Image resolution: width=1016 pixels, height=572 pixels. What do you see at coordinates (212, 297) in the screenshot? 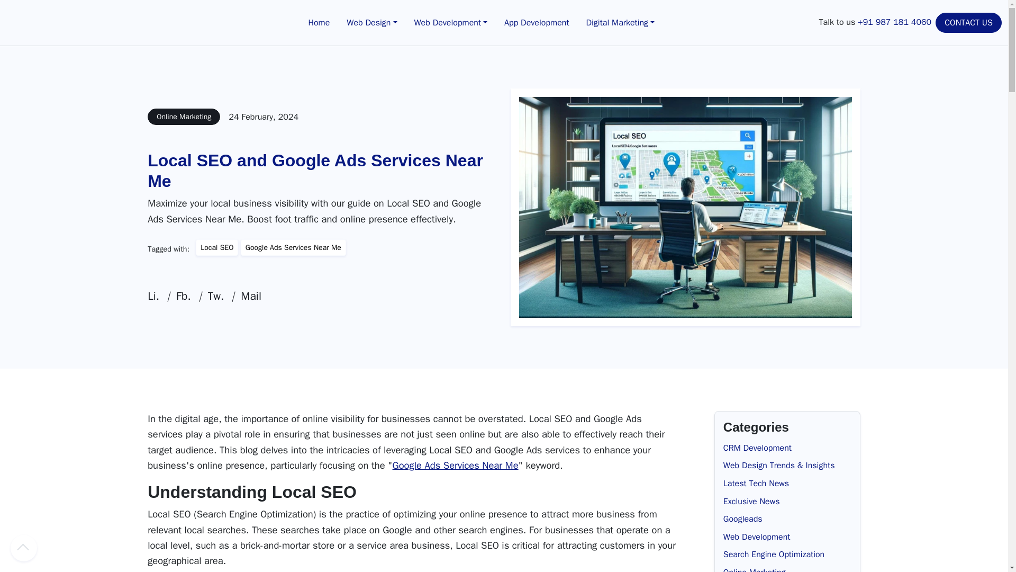
I see `Tw.` at bounding box center [212, 297].